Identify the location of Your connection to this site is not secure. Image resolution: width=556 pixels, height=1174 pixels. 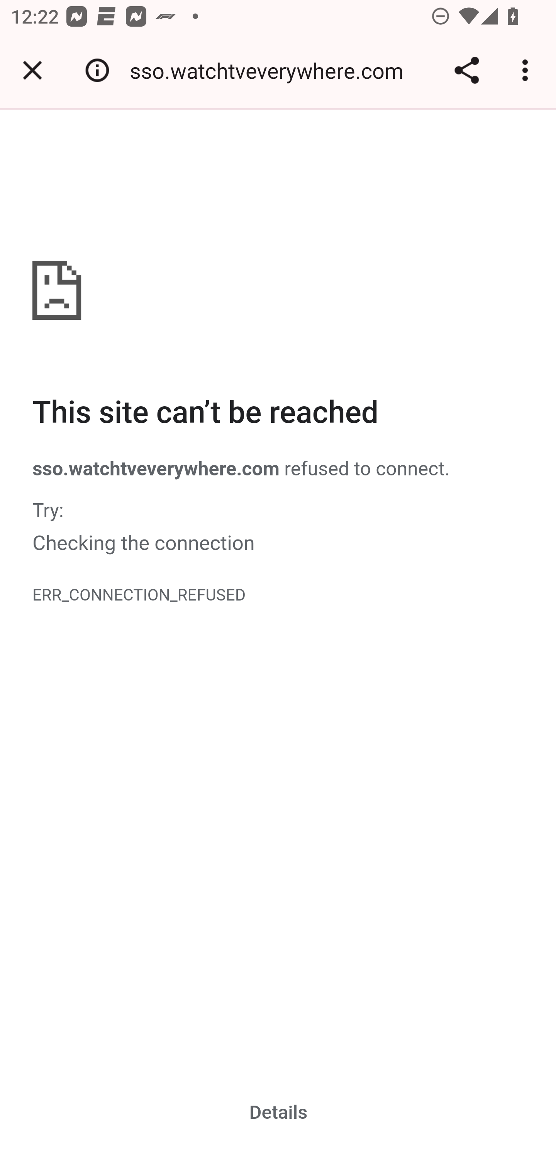
(97, 70).